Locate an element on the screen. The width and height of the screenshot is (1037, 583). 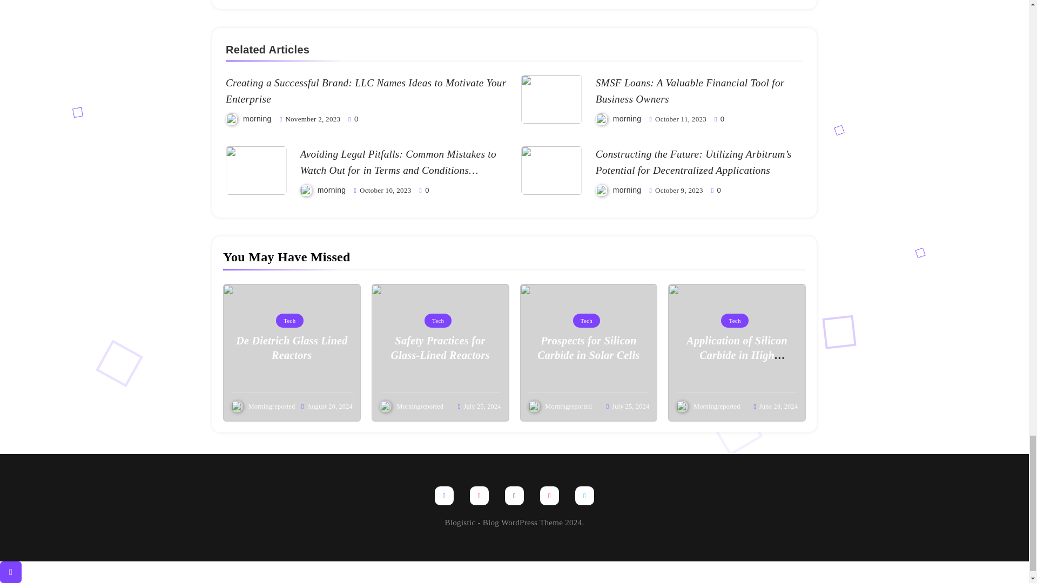
August 20, 2024 is located at coordinates (329, 406).